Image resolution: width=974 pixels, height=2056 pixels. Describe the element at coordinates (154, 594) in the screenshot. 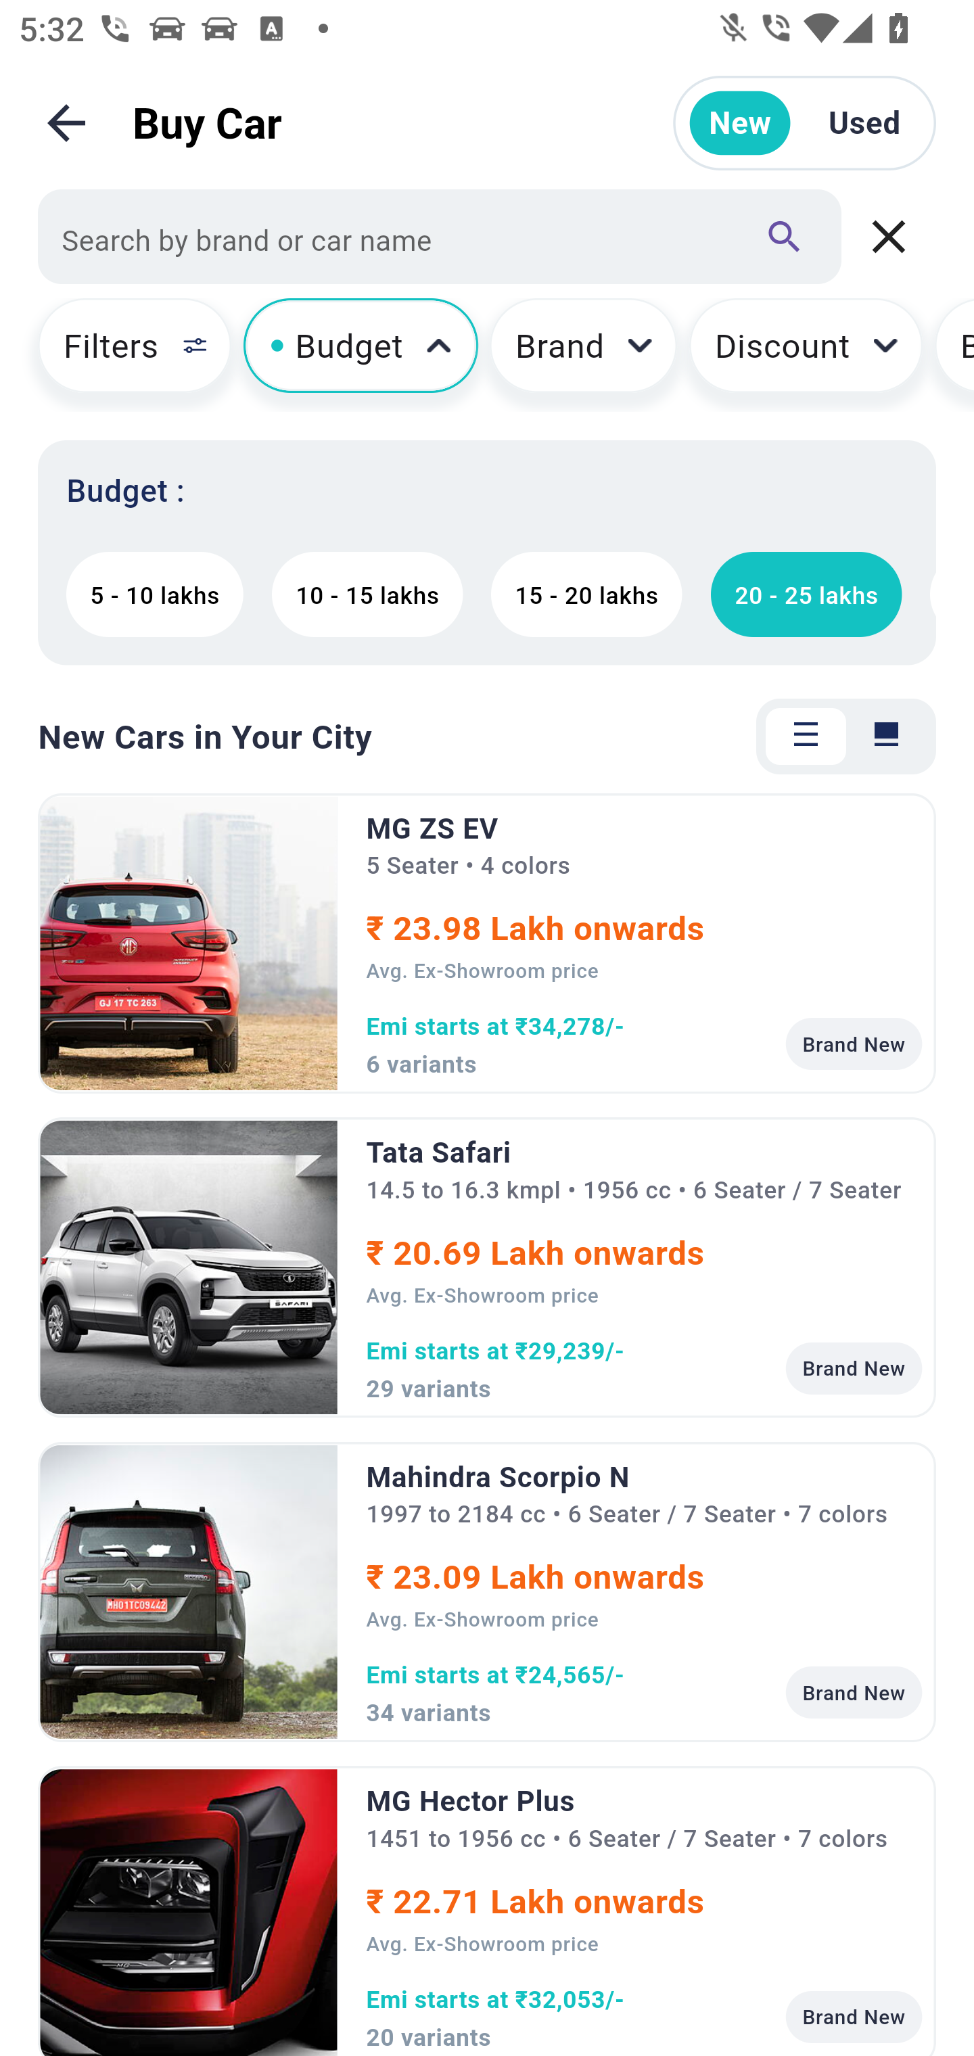

I see `5 - 10 lakhs` at that location.